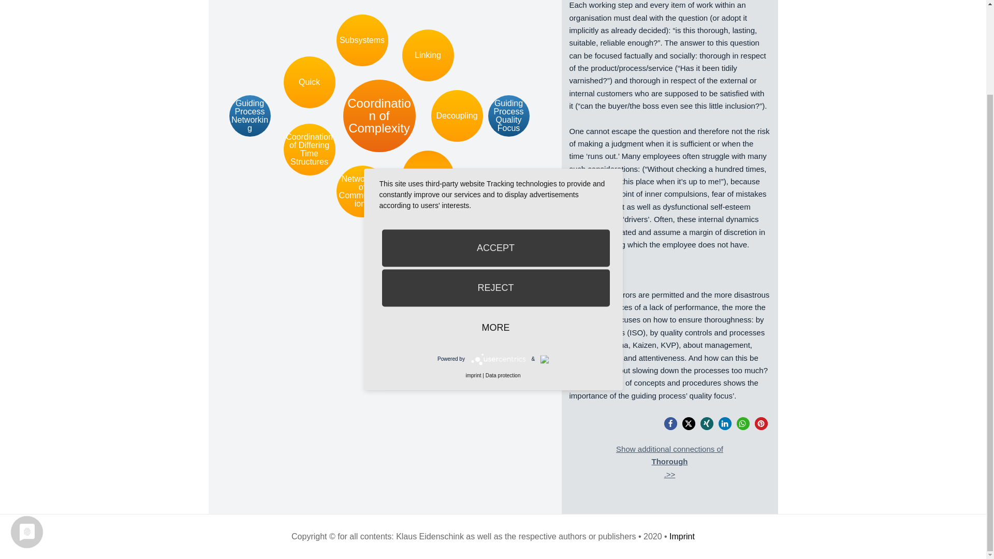 The height and width of the screenshot is (559, 994). I want to click on Data protection, so click(503, 269).